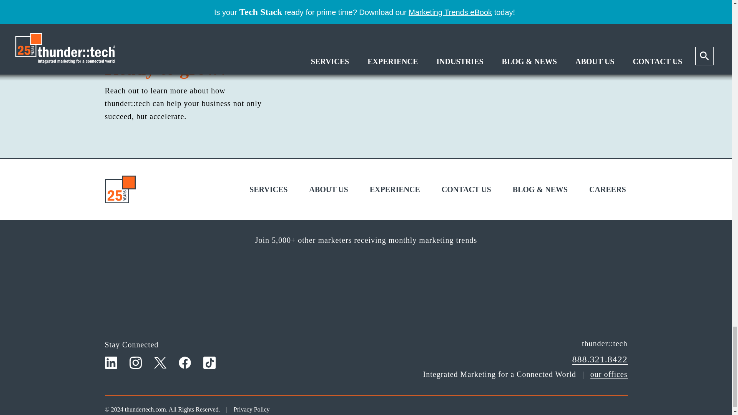 The image size is (738, 415). Describe the element at coordinates (328, 189) in the screenshot. I see `ABOUT US` at that location.